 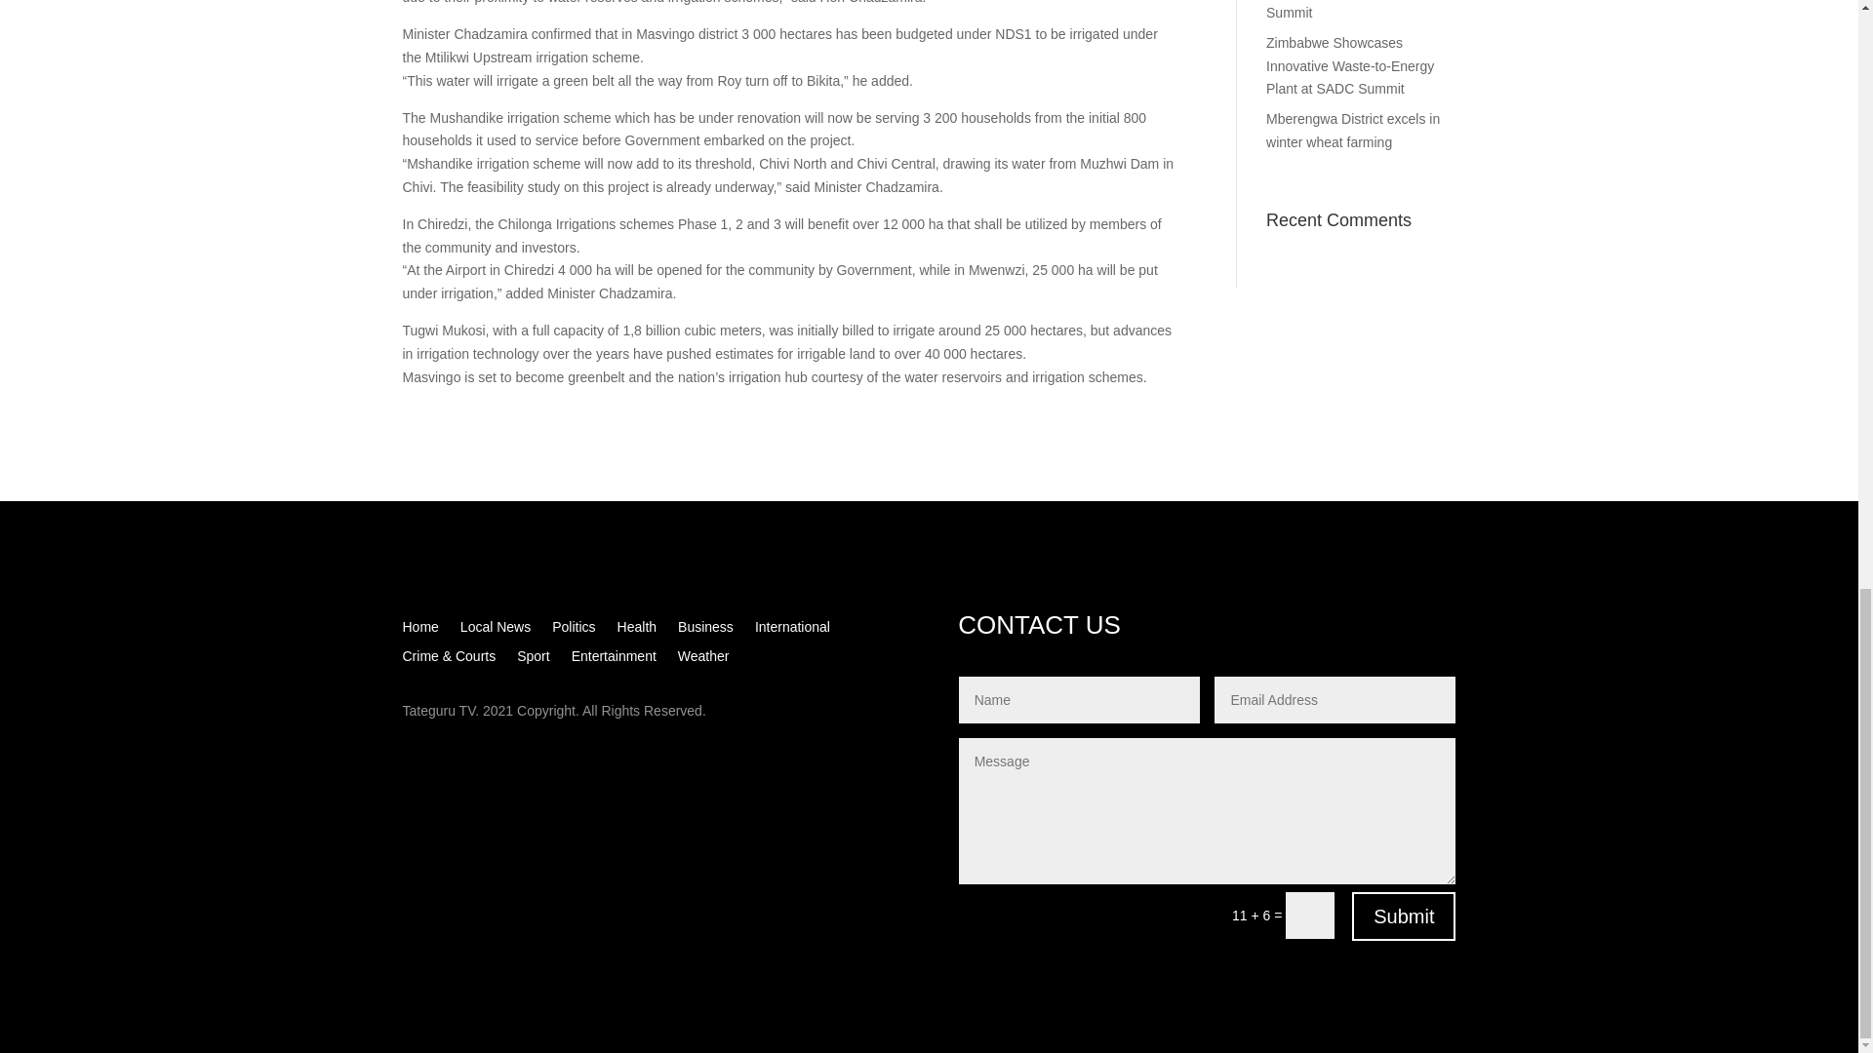 What do you see at coordinates (1352, 10) in the screenshot?
I see `President in China for Focac Summit` at bounding box center [1352, 10].